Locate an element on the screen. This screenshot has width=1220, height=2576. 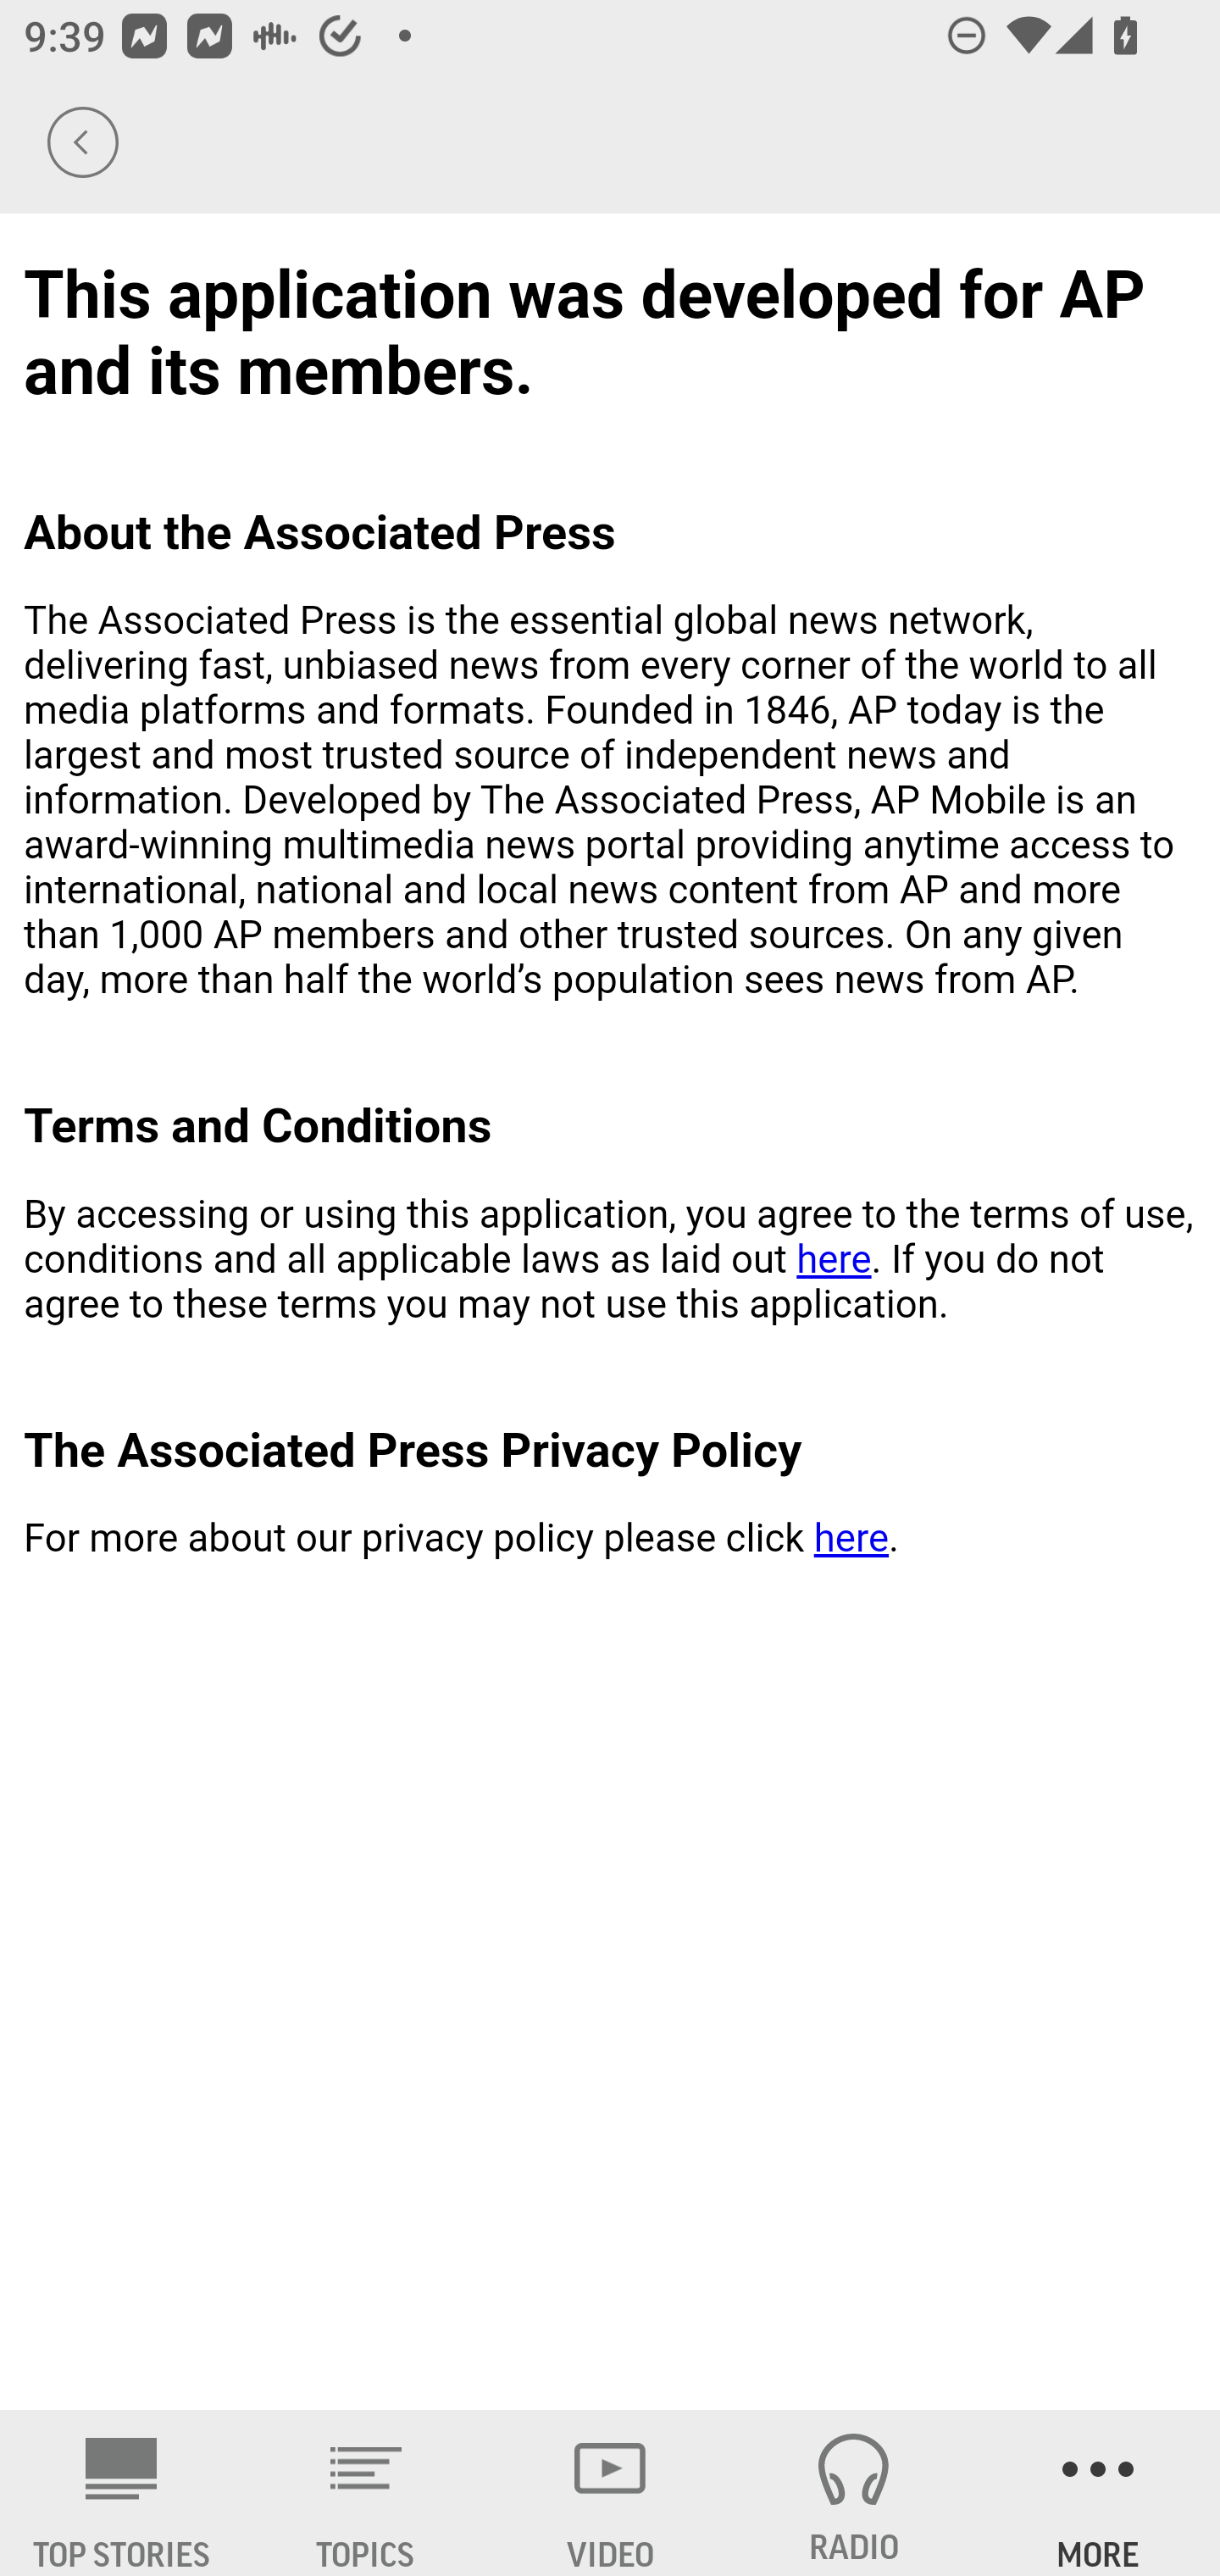
MORE is located at coordinates (1098, 2493).